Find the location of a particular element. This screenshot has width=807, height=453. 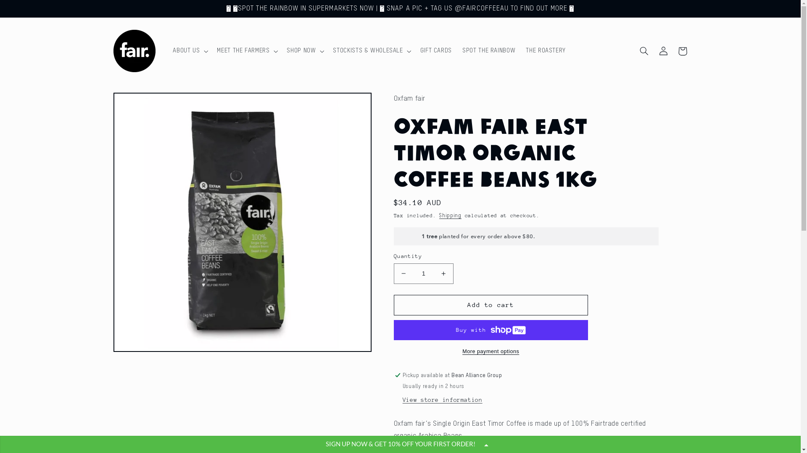

Skip to product information is located at coordinates (140, 102).